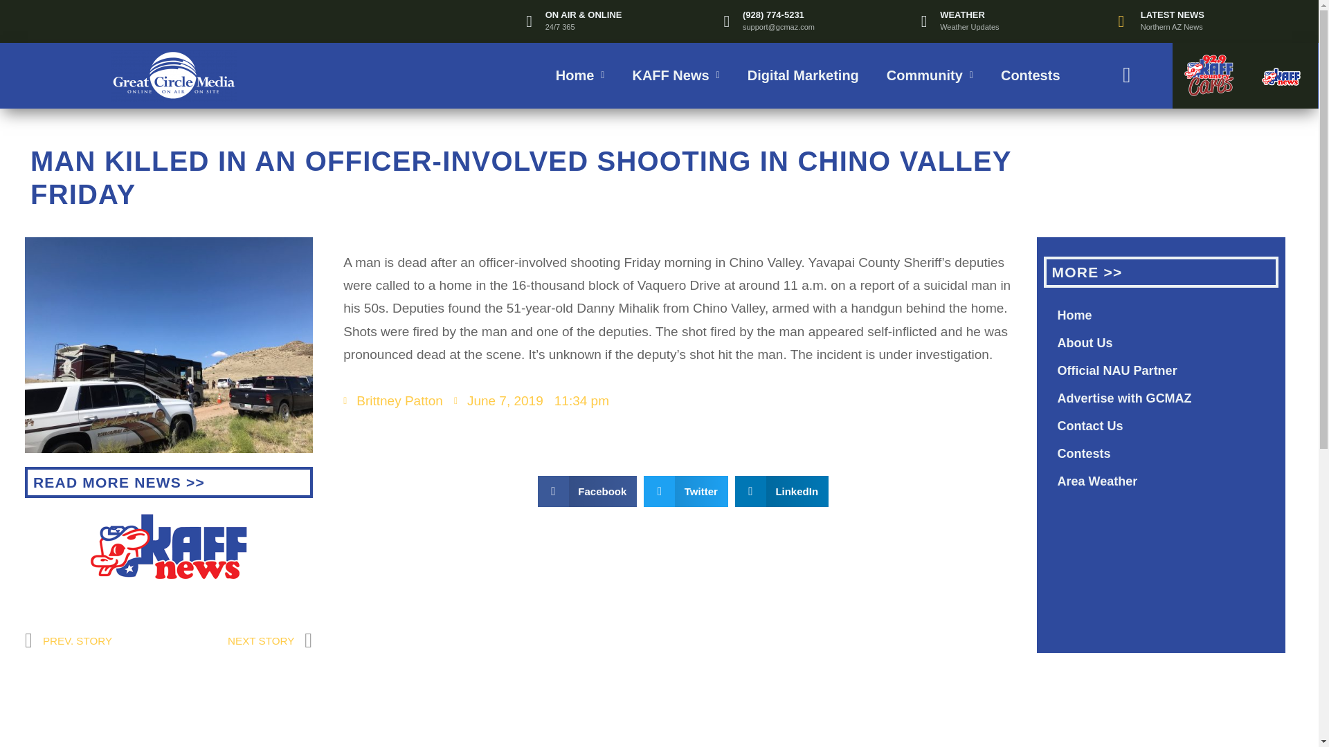 This screenshot has width=1329, height=747. I want to click on LATEST NEWS, so click(1172, 15).